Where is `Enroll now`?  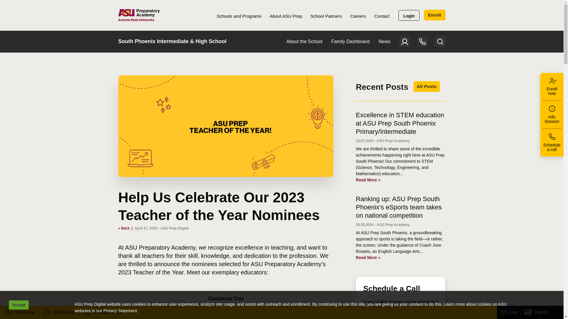
Enroll now is located at coordinates (19, 312).